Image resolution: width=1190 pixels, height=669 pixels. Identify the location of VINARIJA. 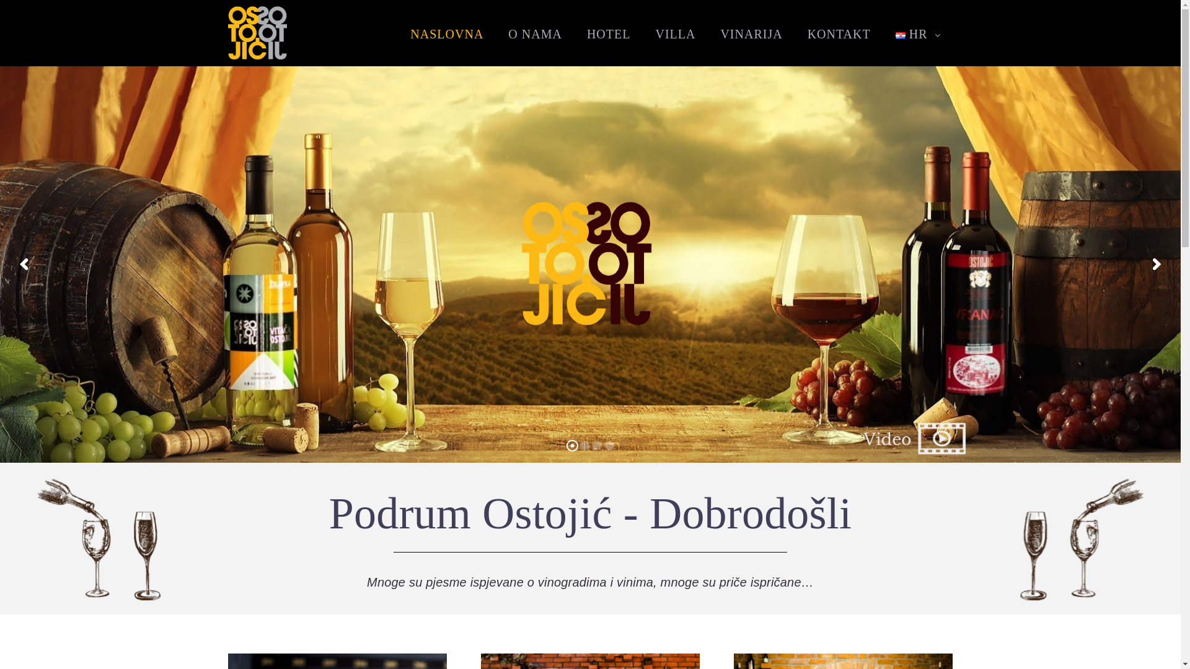
(751, 34).